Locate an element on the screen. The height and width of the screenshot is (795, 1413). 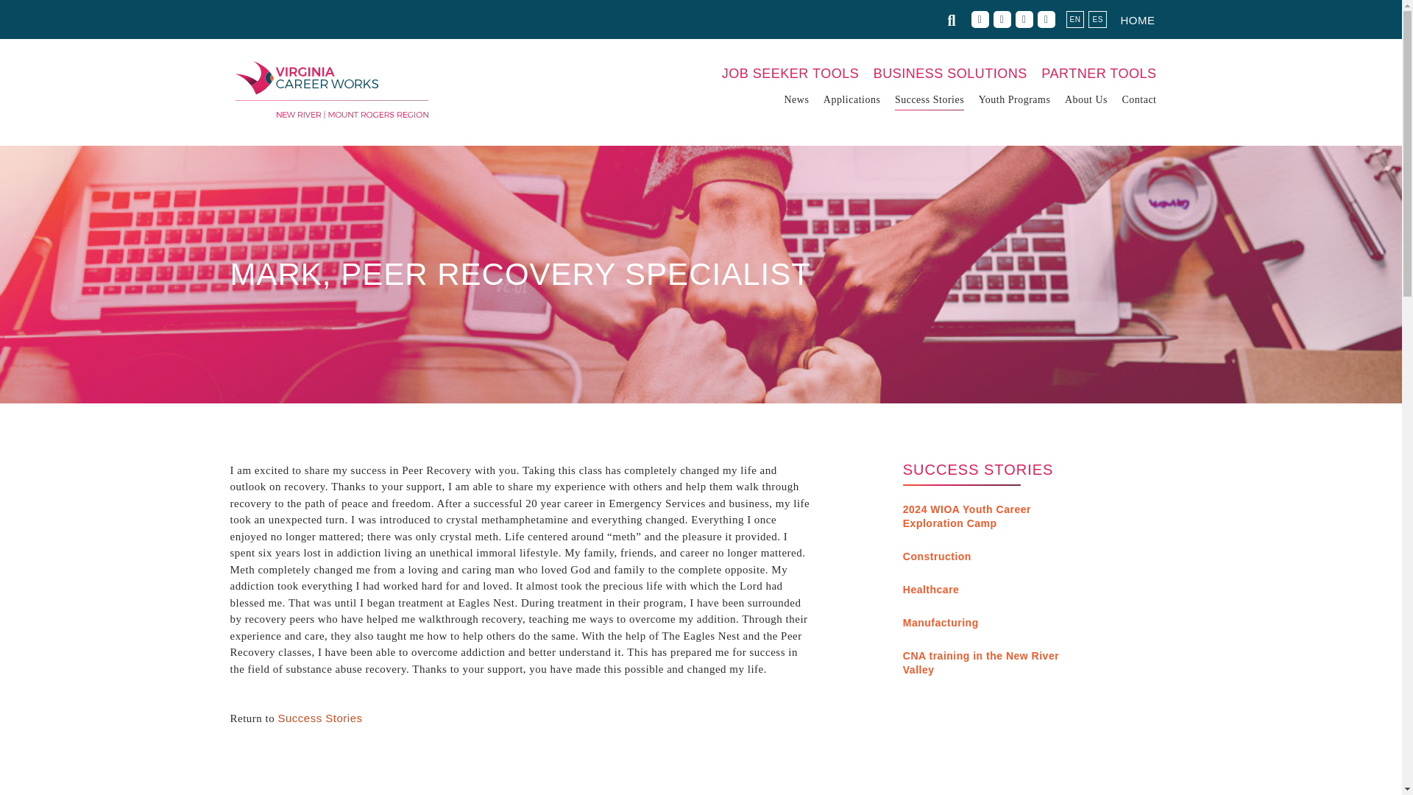
Applications is located at coordinates (852, 100).